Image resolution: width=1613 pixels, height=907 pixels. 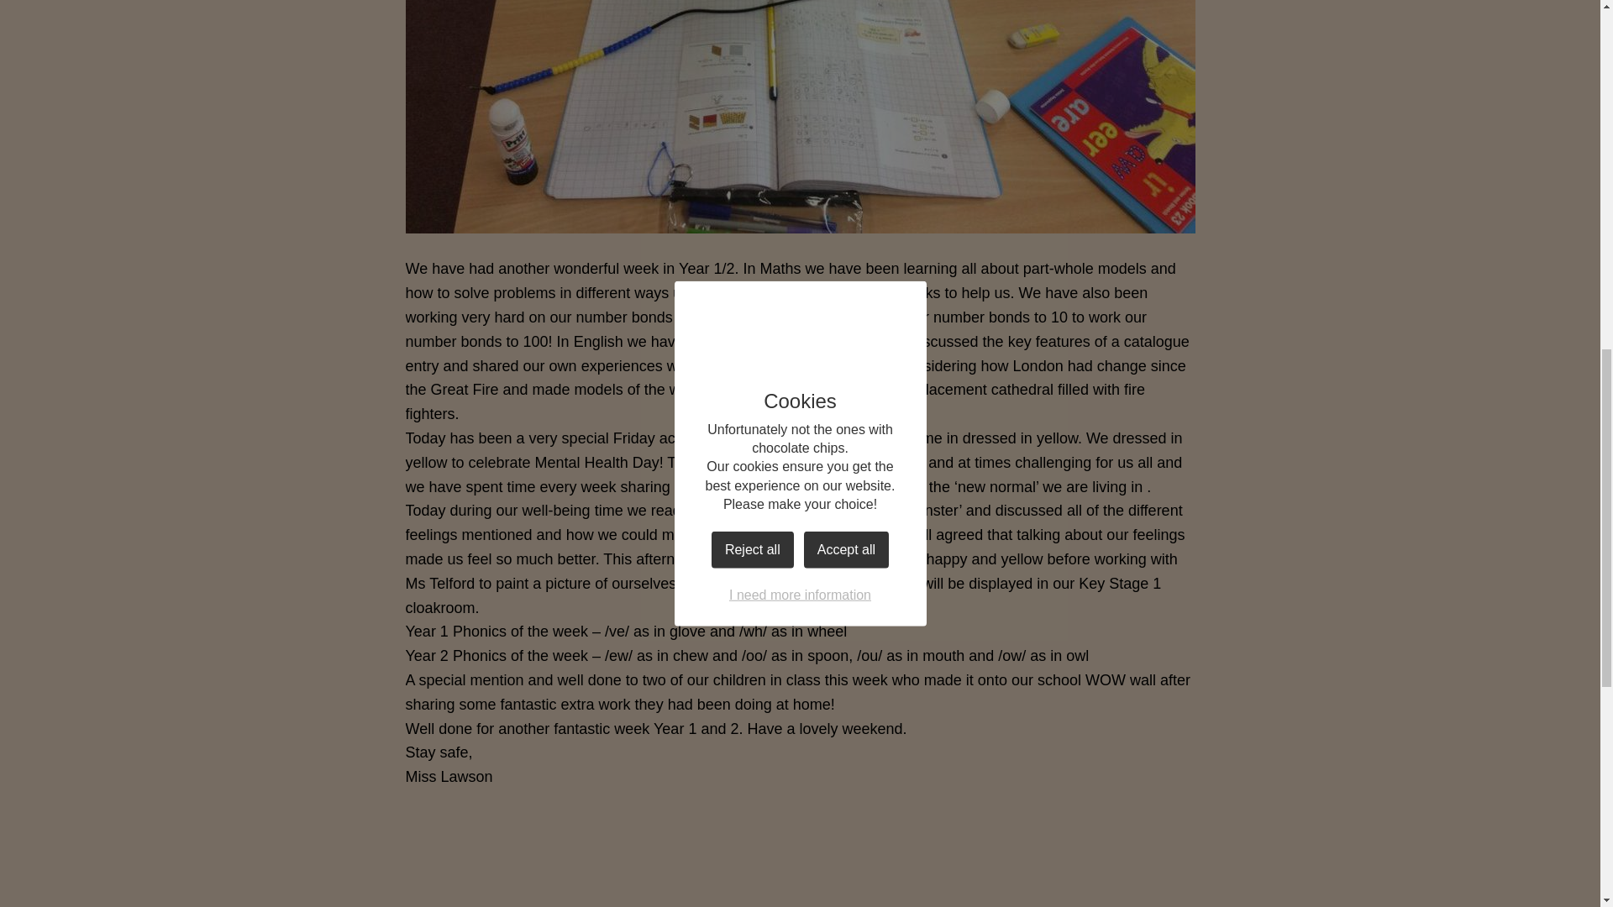 I want to click on View large version of image, so click(x=1102, y=857).